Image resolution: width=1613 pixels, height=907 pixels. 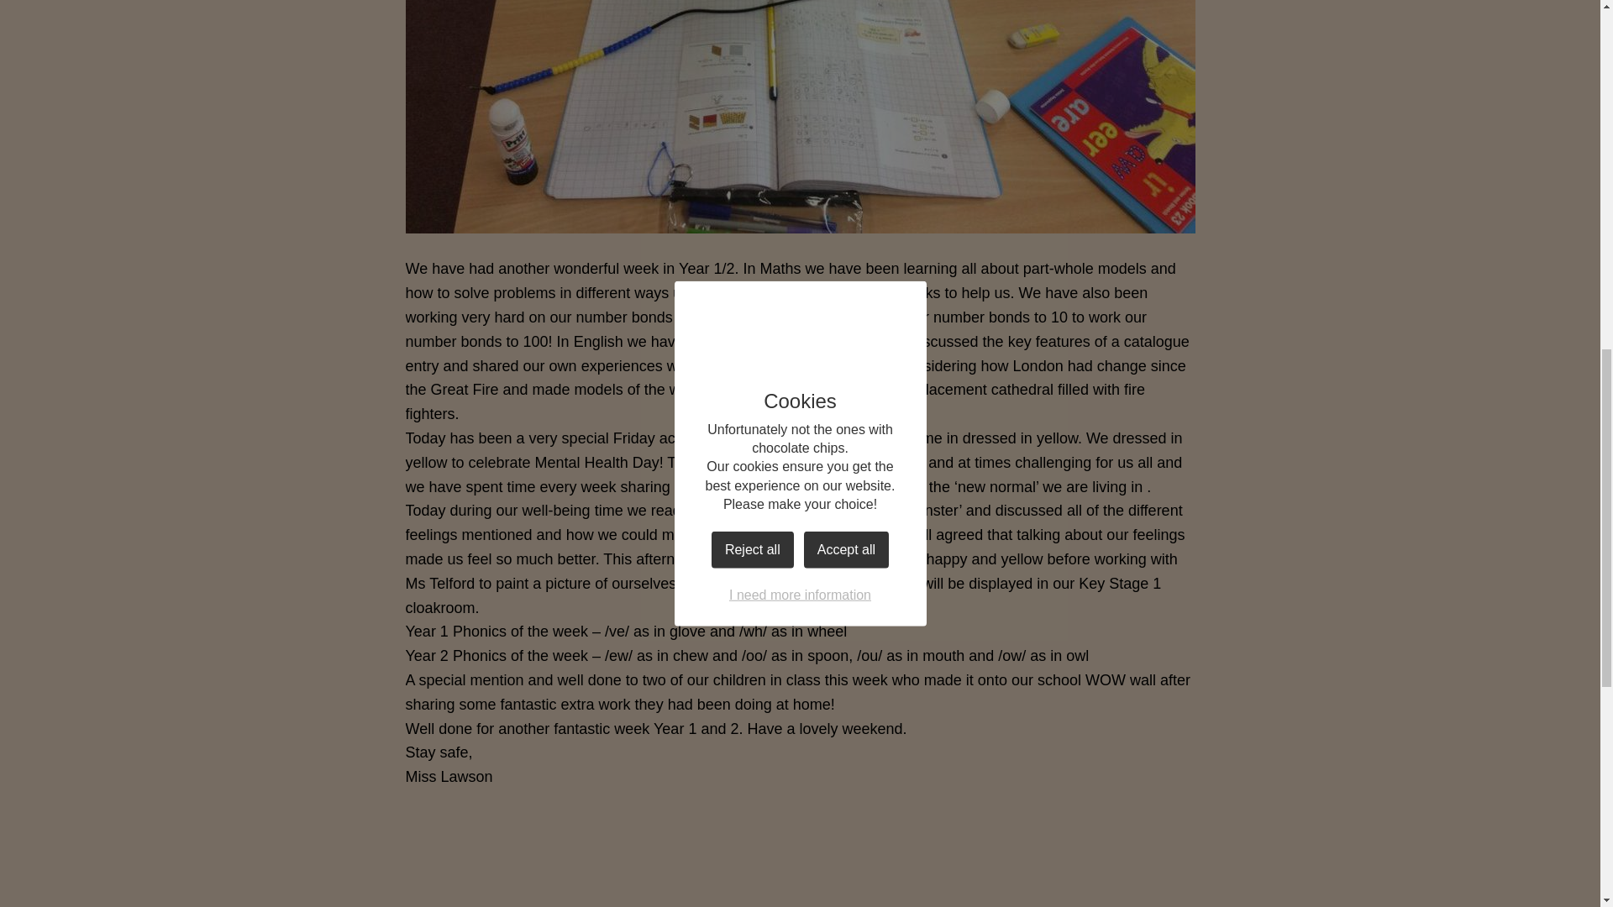 I want to click on View large version of image, so click(x=1102, y=857).